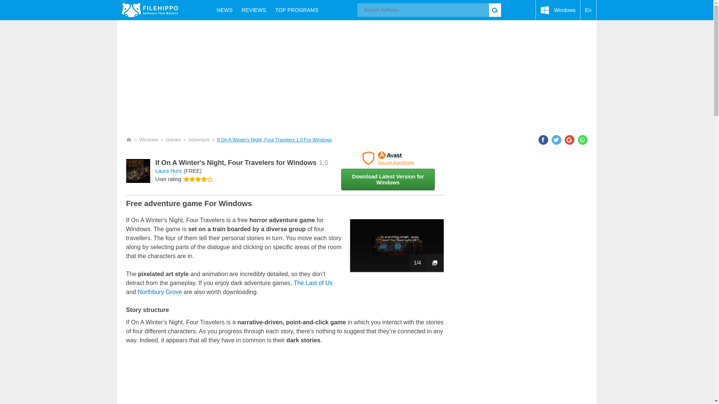 The image size is (719, 404). Describe the element at coordinates (297, 10) in the screenshot. I see `TOP PROGRAMS` at that location.